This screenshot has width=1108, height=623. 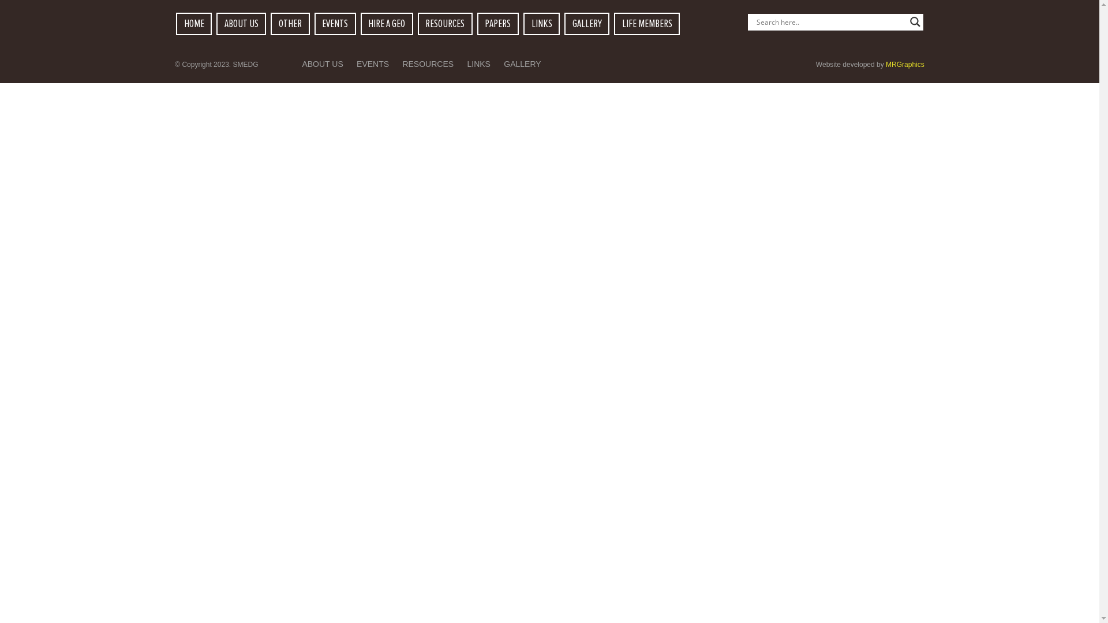 I want to click on EVENTS, so click(x=335, y=24).